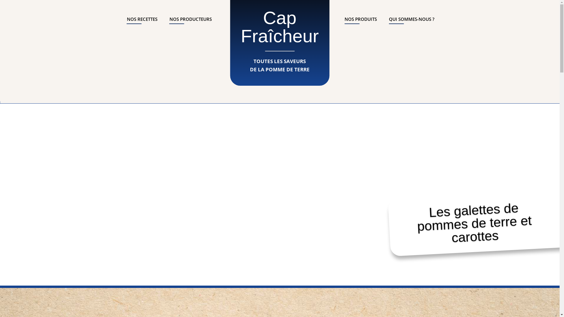 The image size is (564, 317). Describe the element at coordinates (142, 23) in the screenshot. I see `NOS RECETTES` at that location.